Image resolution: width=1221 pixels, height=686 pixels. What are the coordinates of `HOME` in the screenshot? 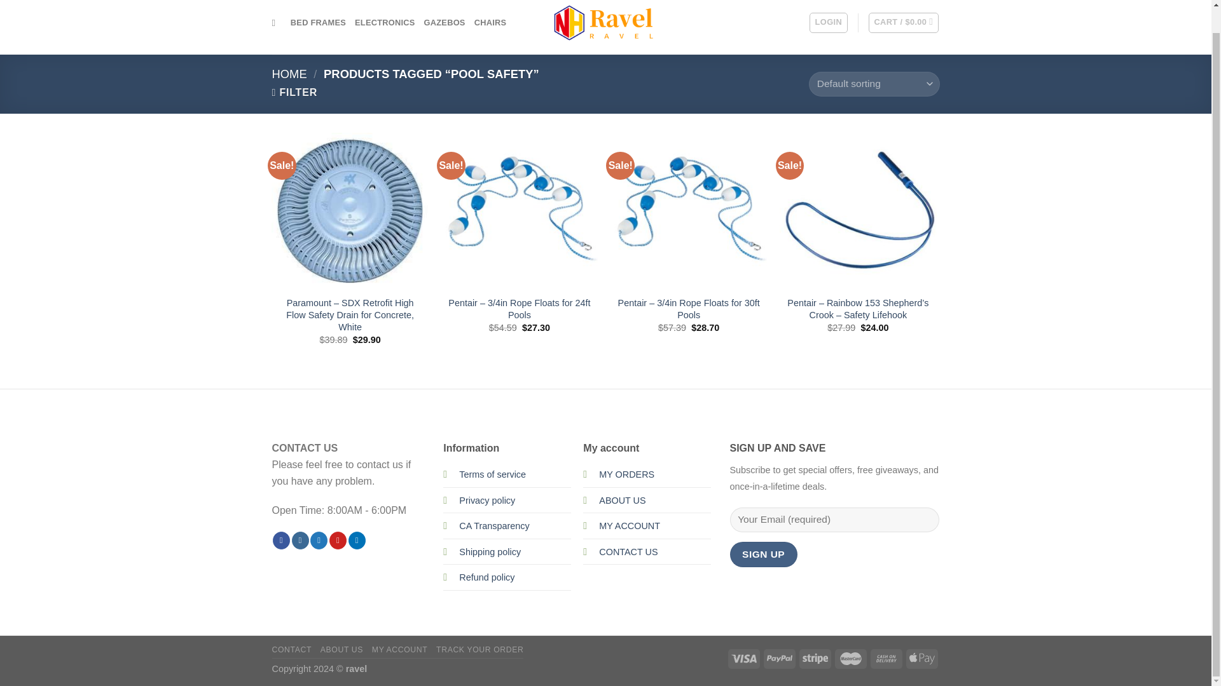 It's located at (290, 74).